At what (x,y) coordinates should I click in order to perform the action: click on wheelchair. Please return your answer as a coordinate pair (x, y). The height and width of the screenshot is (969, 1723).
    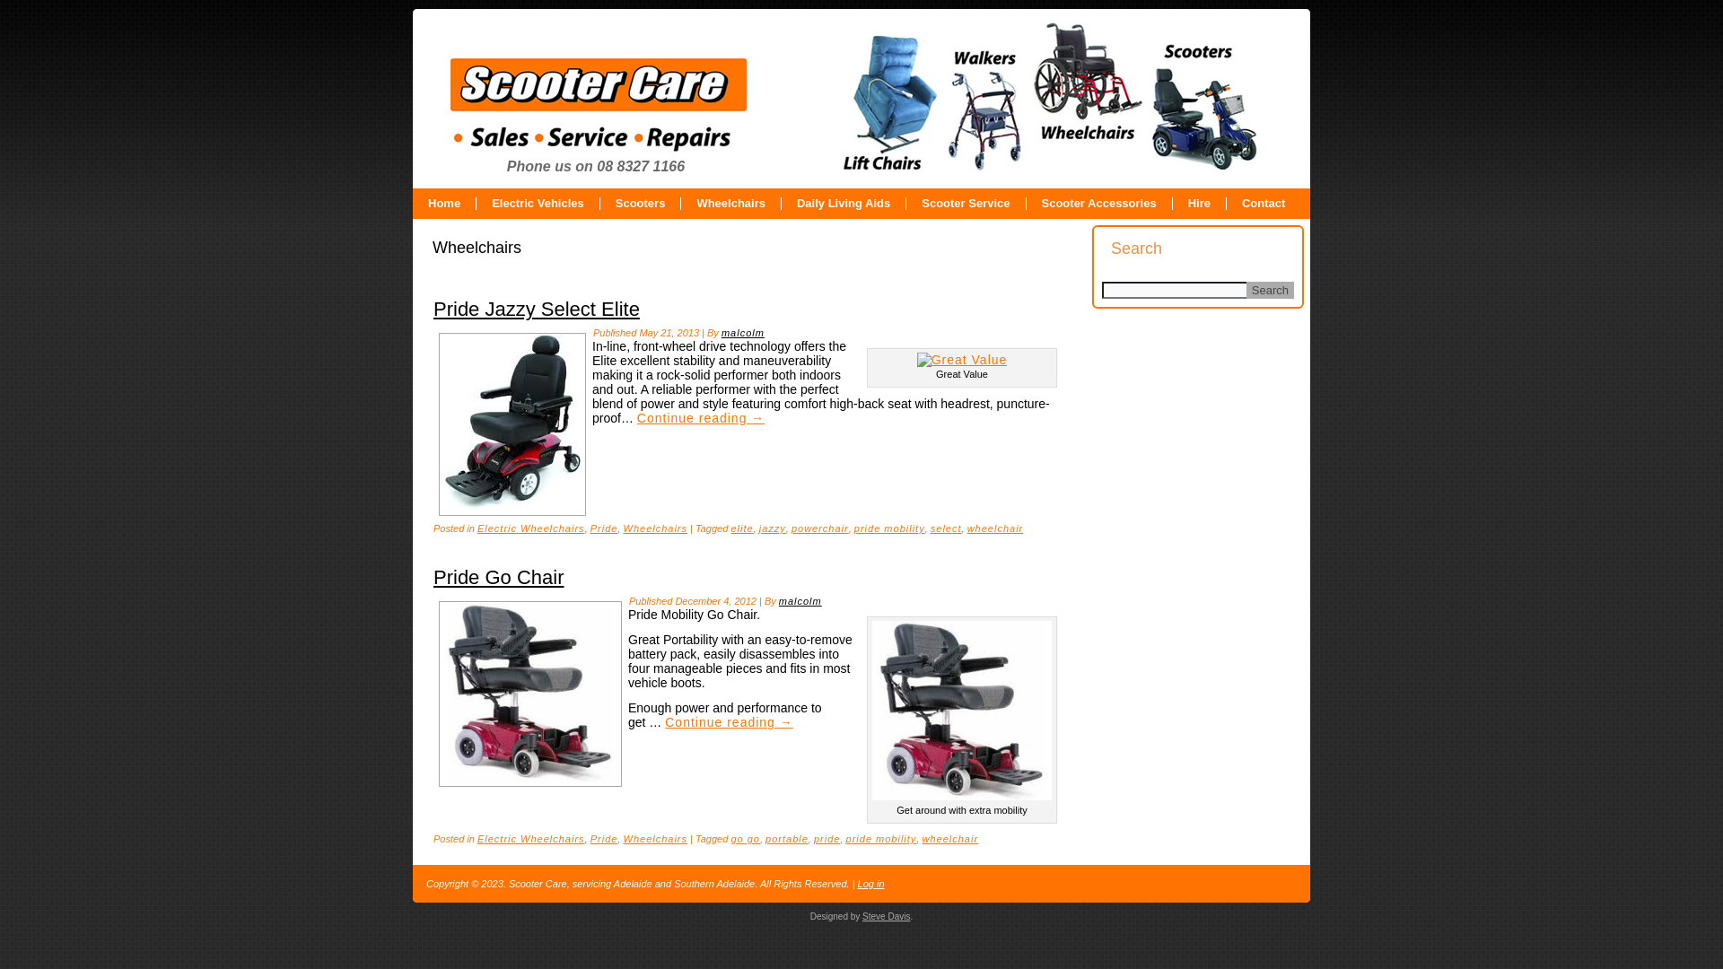
    Looking at the image, I should click on (949, 839).